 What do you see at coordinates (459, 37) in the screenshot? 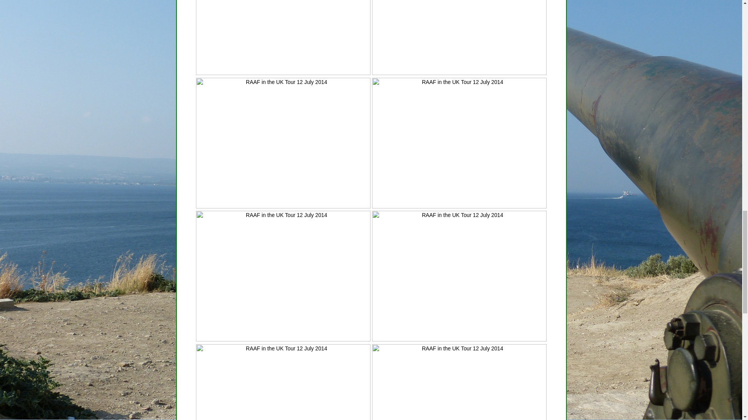
I see `RAAF in the UK Tour 12 July 2014` at bounding box center [459, 37].